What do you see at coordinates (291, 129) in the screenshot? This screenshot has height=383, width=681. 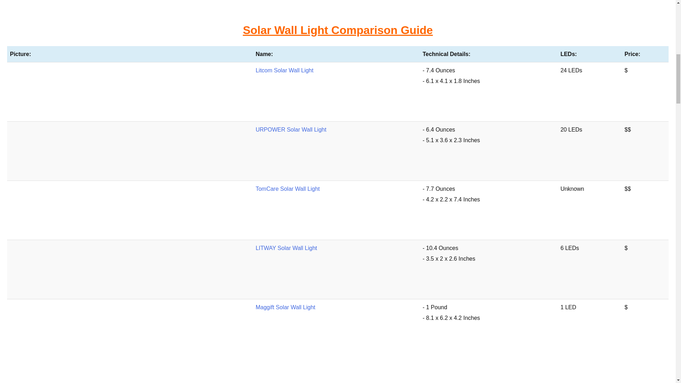 I see `URPOWER Solar Wall Light` at bounding box center [291, 129].